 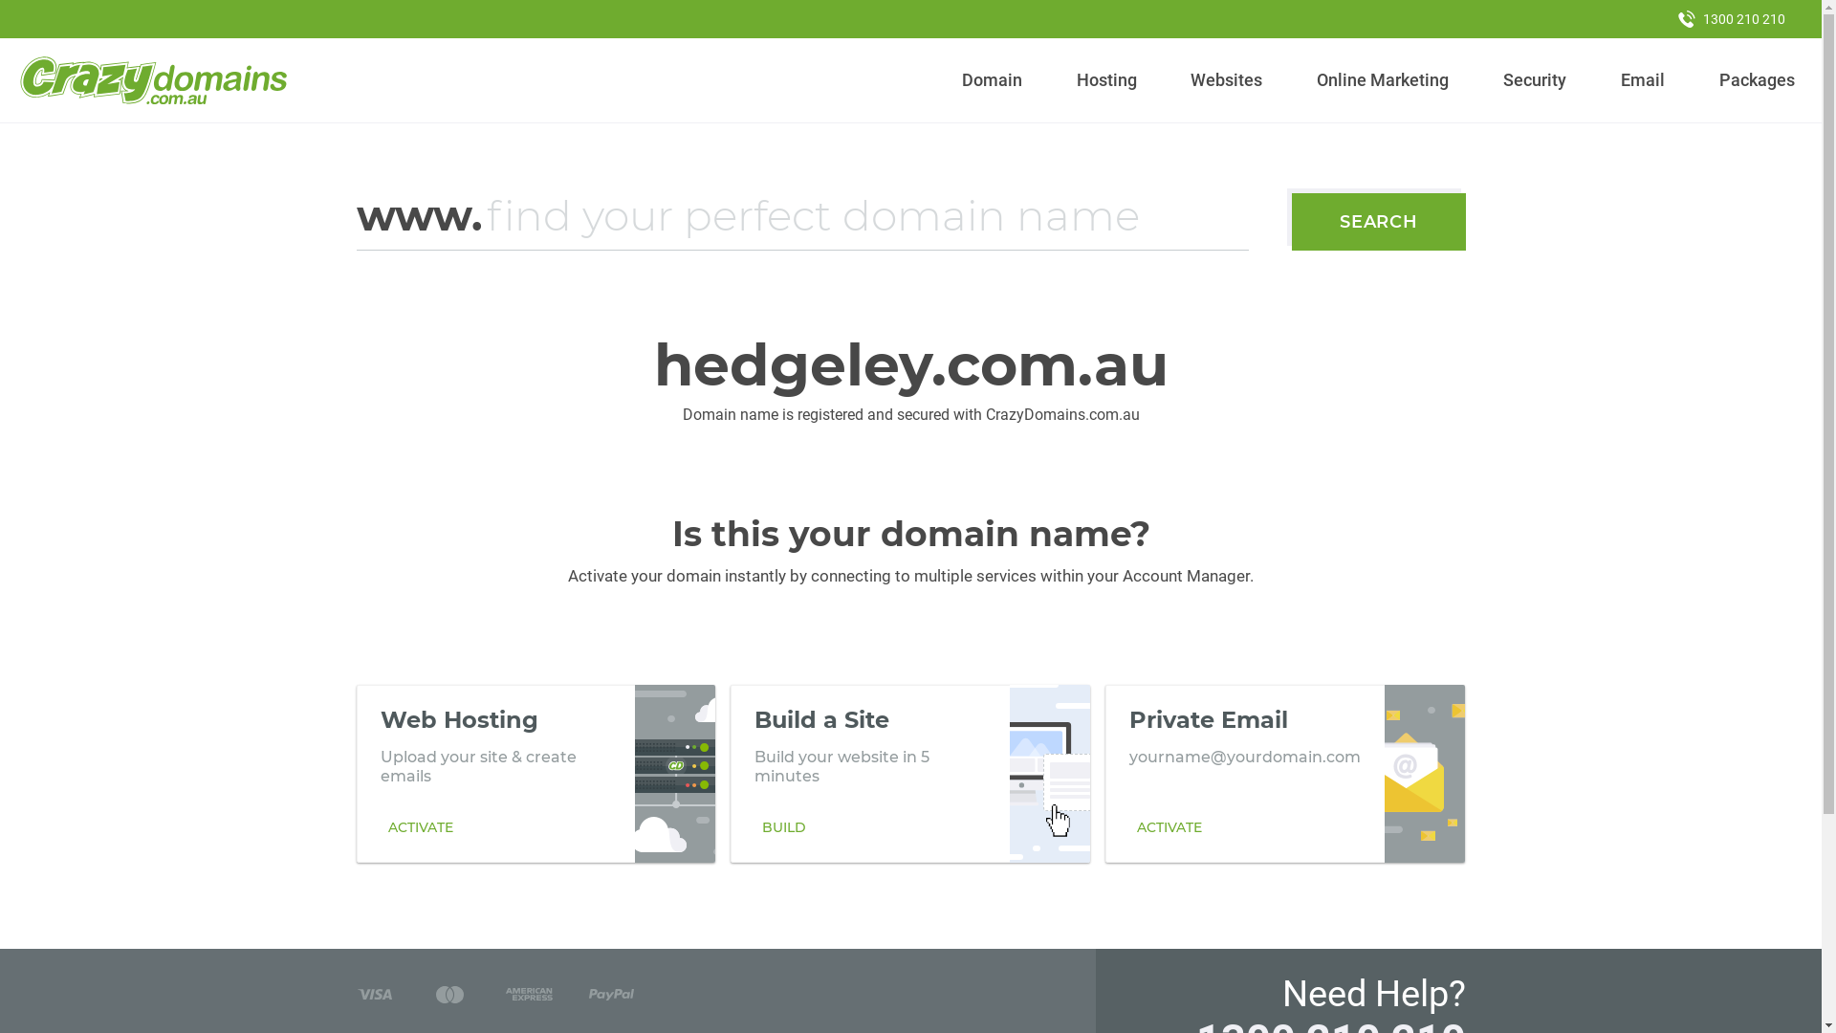 I want to click on Build a Site
Build your website in 5 minutes
BUILD, so click(x=910, y=774).